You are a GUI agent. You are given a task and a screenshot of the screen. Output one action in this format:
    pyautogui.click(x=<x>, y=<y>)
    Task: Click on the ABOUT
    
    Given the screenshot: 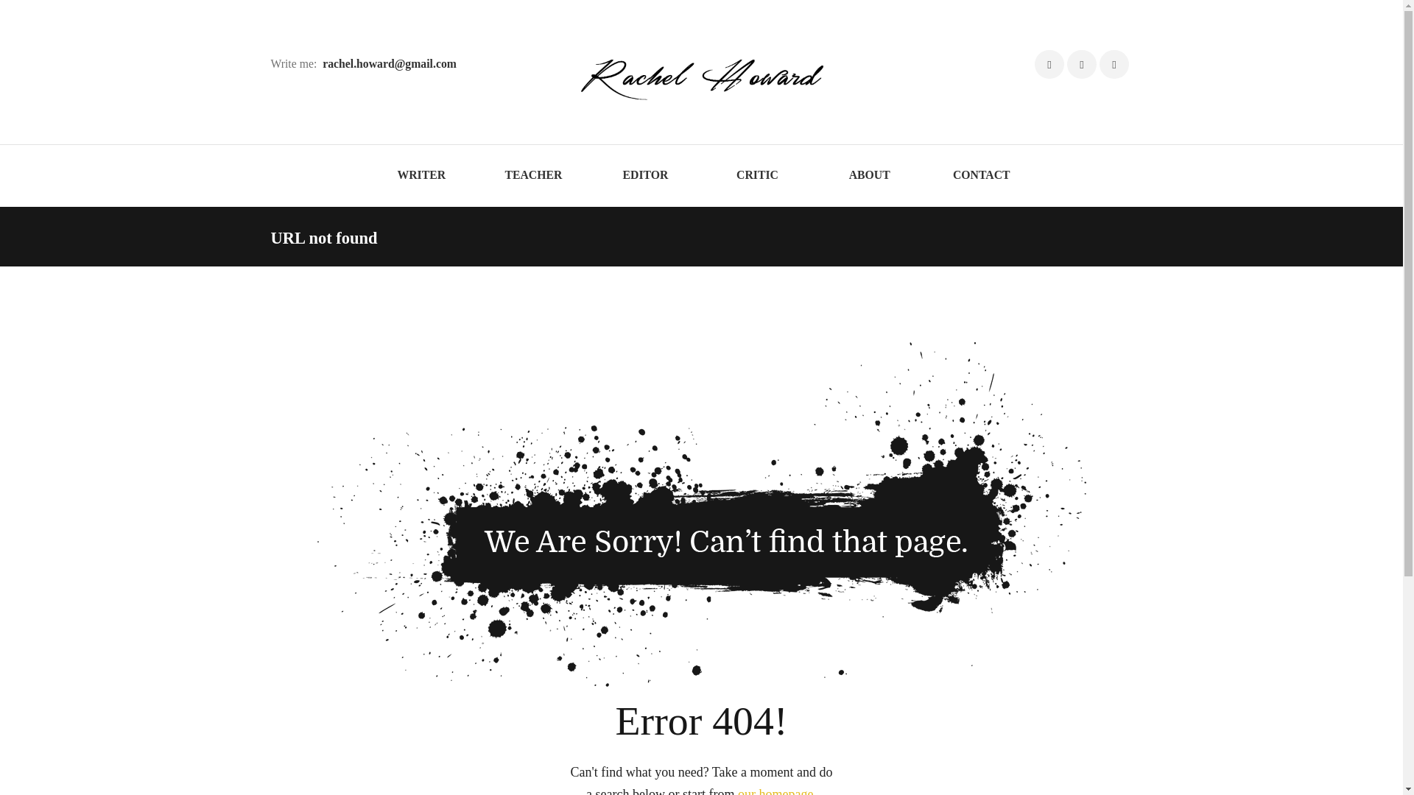 What is the action you would take?
    pyautogui.click(x=870, y=175)
    